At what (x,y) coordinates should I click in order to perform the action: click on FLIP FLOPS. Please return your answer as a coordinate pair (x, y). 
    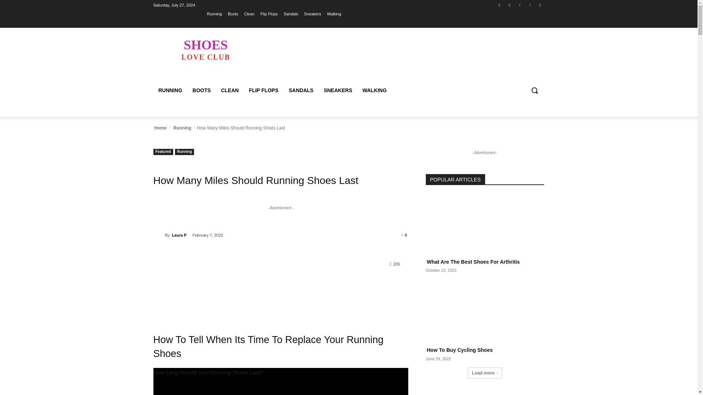
    Looking at the image, I should click on (264, 90).